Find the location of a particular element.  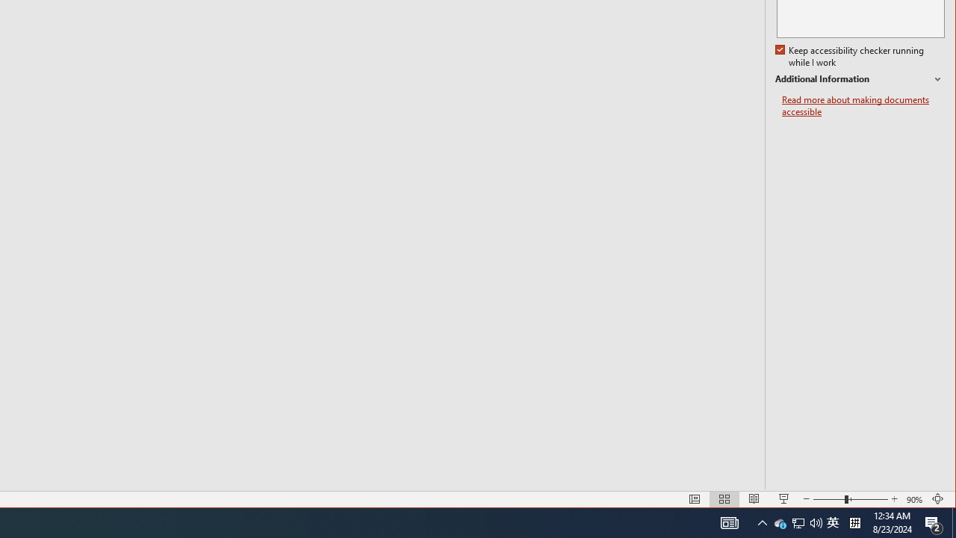

Additional Information is located at coordinates (860, 79).